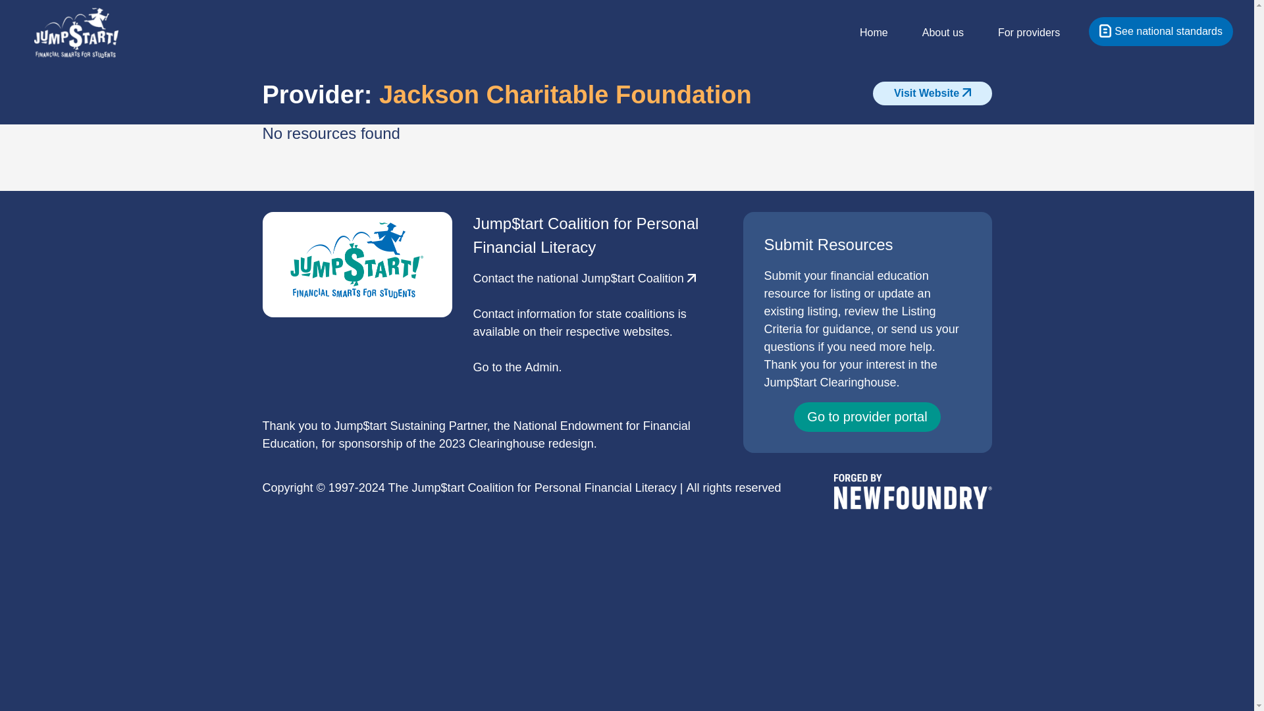 This screenshot has height=711, width=1264. What do you see at coordinates (733, 487) in the screenshot?
I see `All rights reserved` at bounding box center [733, 487].